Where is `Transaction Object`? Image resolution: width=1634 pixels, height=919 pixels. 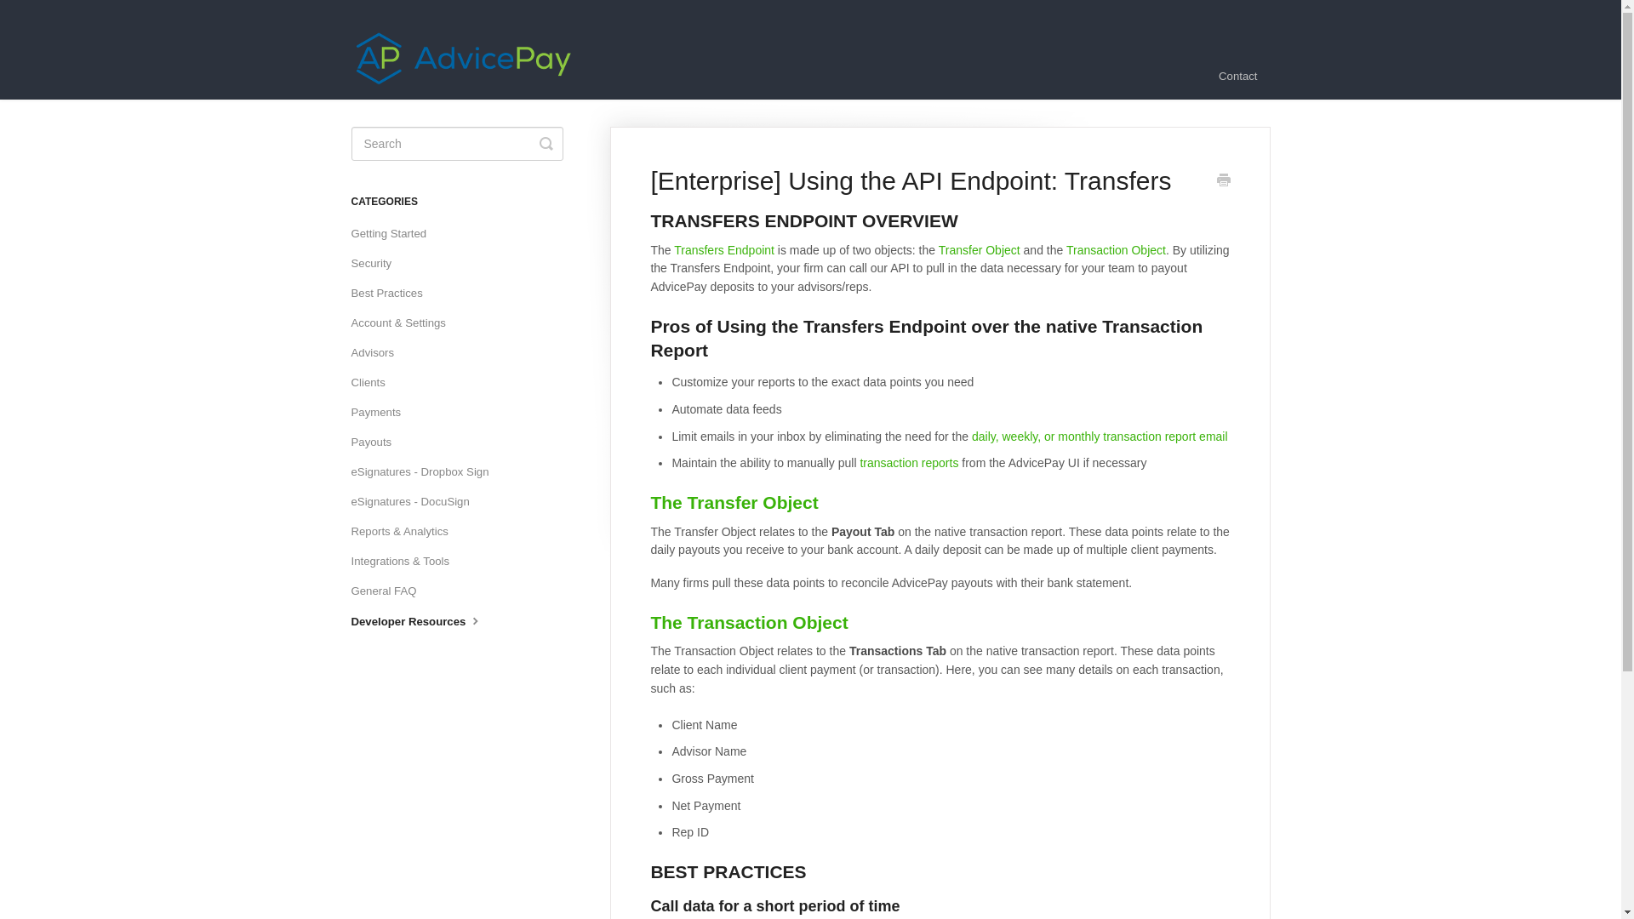 Transaction Object is located at coordinates (1117, 250).